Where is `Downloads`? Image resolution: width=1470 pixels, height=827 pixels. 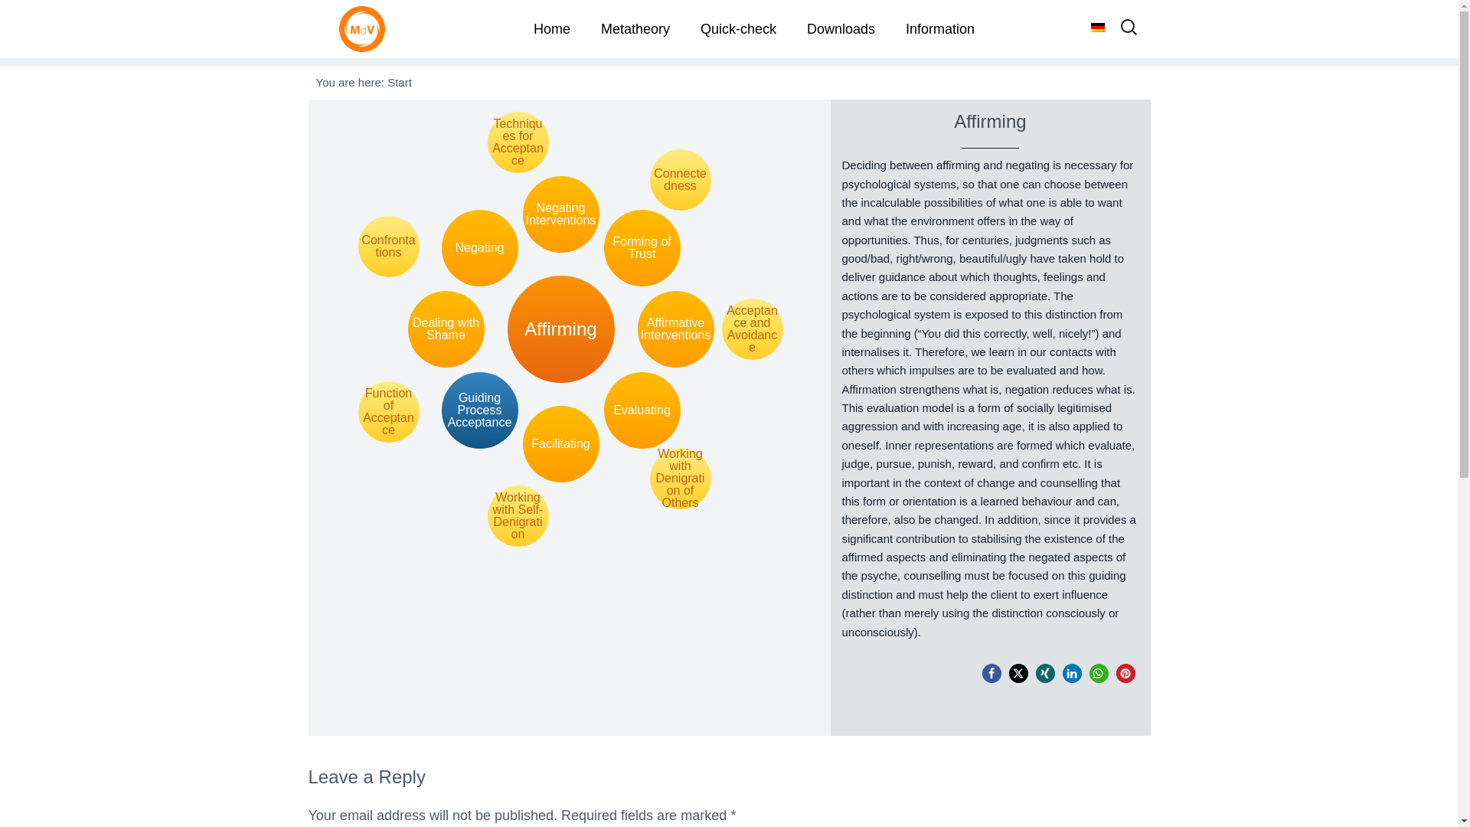 Downloads is located at coordinates (841, 29).